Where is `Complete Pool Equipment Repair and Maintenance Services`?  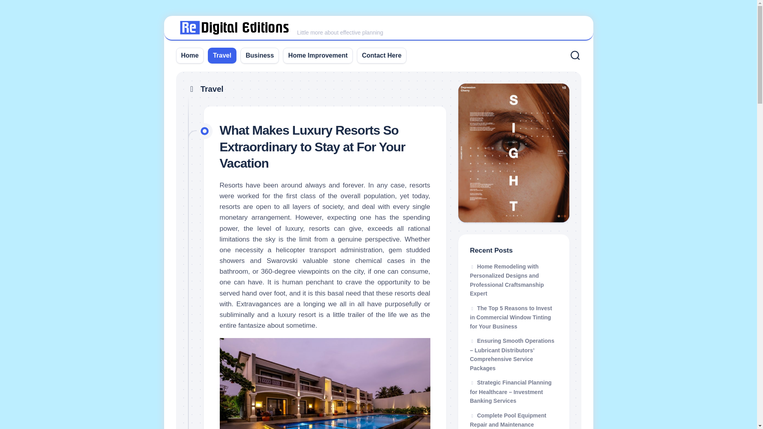
Complete Pool Equipment Repair and Maintenance Services is located at coordinates (508, 420).